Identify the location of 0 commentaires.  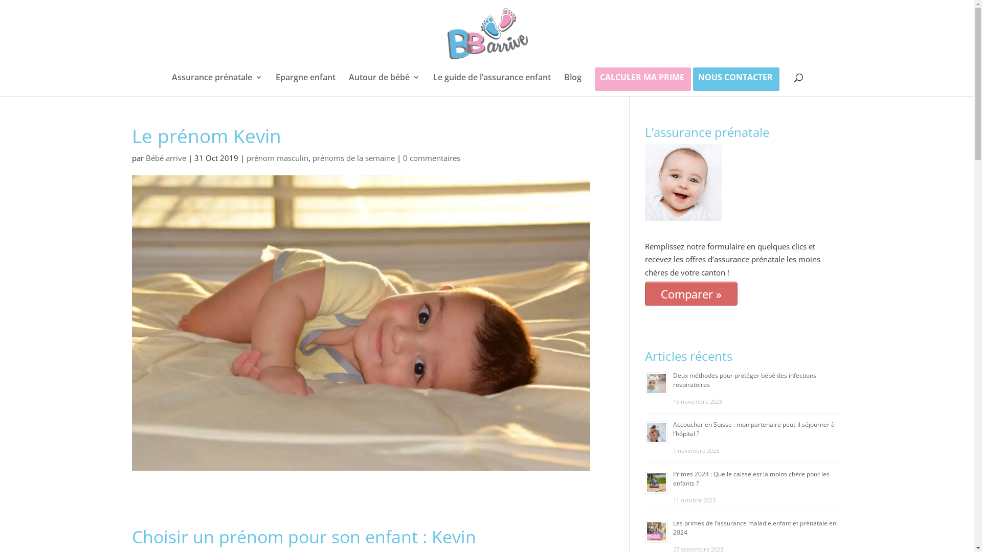
(432, 158).